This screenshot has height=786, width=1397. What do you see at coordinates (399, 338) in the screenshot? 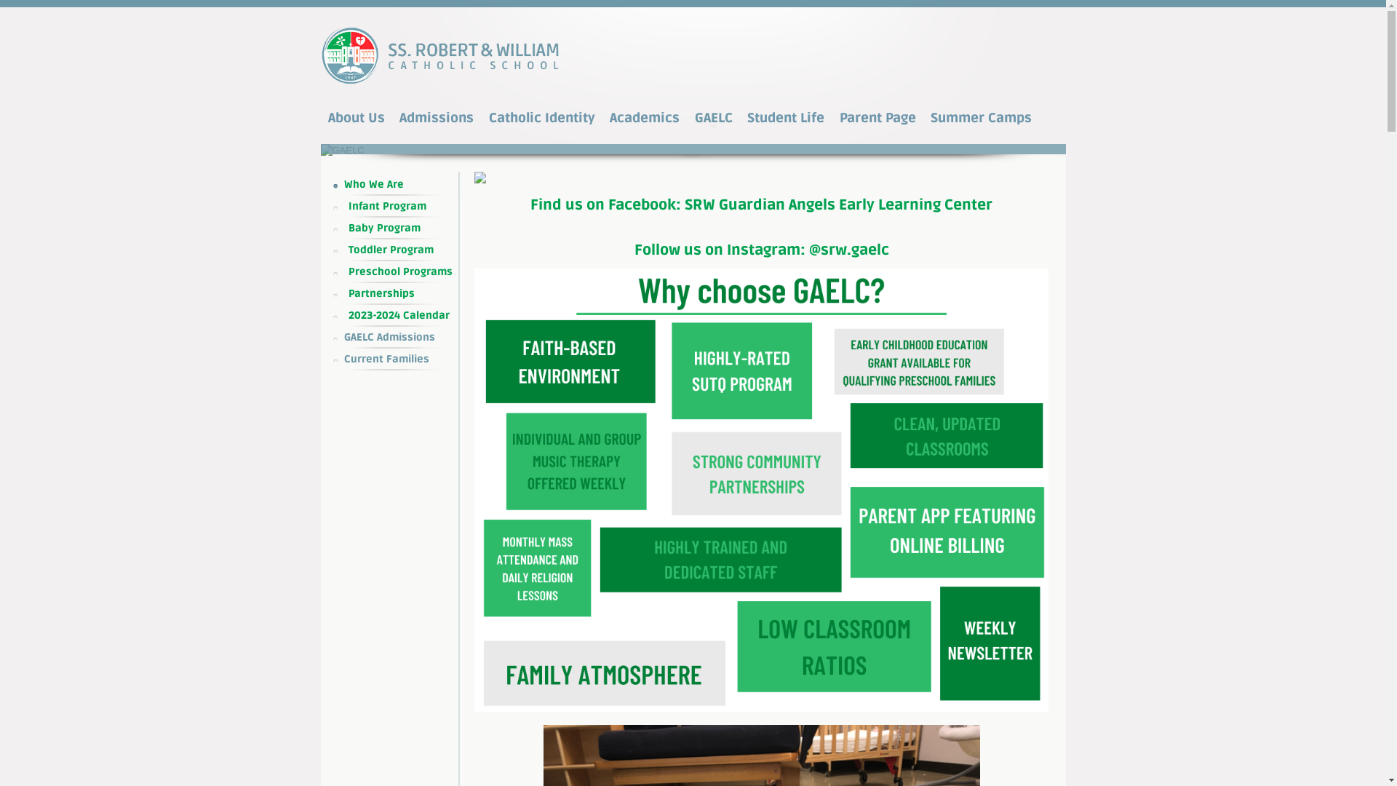
I see `GAELC Admissions` at bounding box center [399, 338].